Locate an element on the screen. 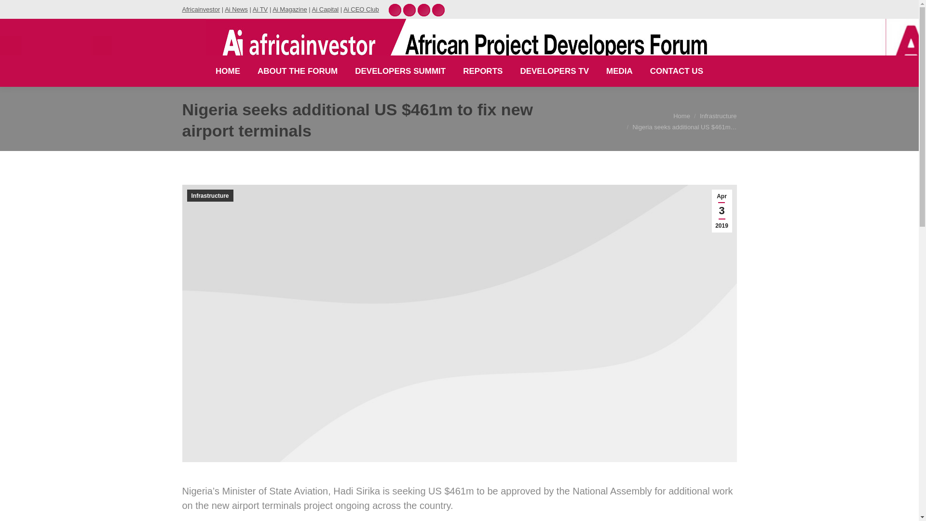 This screenshot has width=926, height=521. Africainvestor is located at coordinates (201, 9).